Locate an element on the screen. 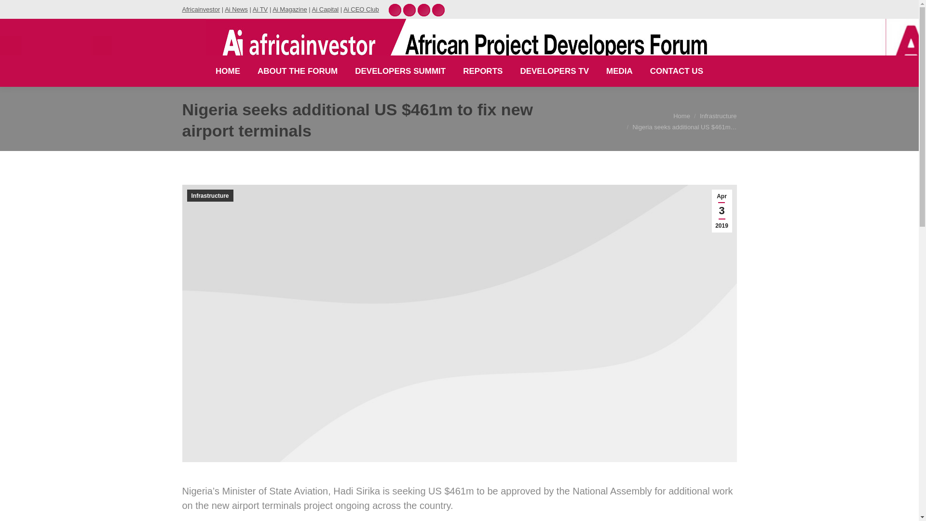 This screenshot has width=926, height=521. Africainvestor is located at coordinates (201, 9).